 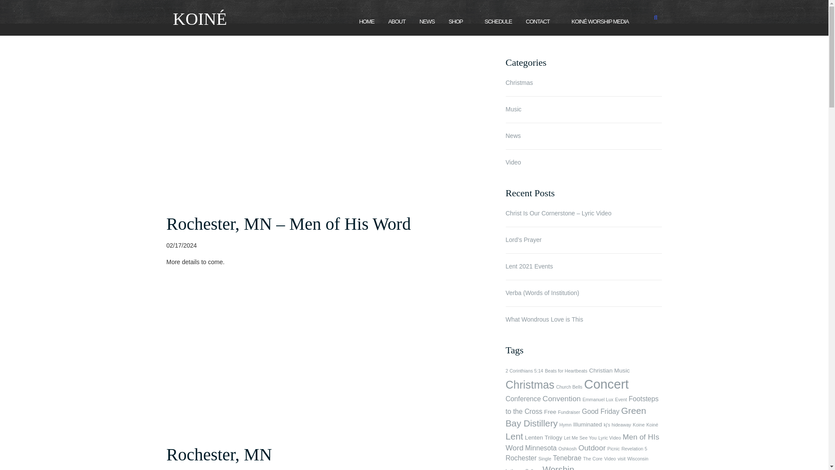 What do you see at coordinates (513, 162) in the screenshot?
I see `Video` at bounding box center [513, 162].